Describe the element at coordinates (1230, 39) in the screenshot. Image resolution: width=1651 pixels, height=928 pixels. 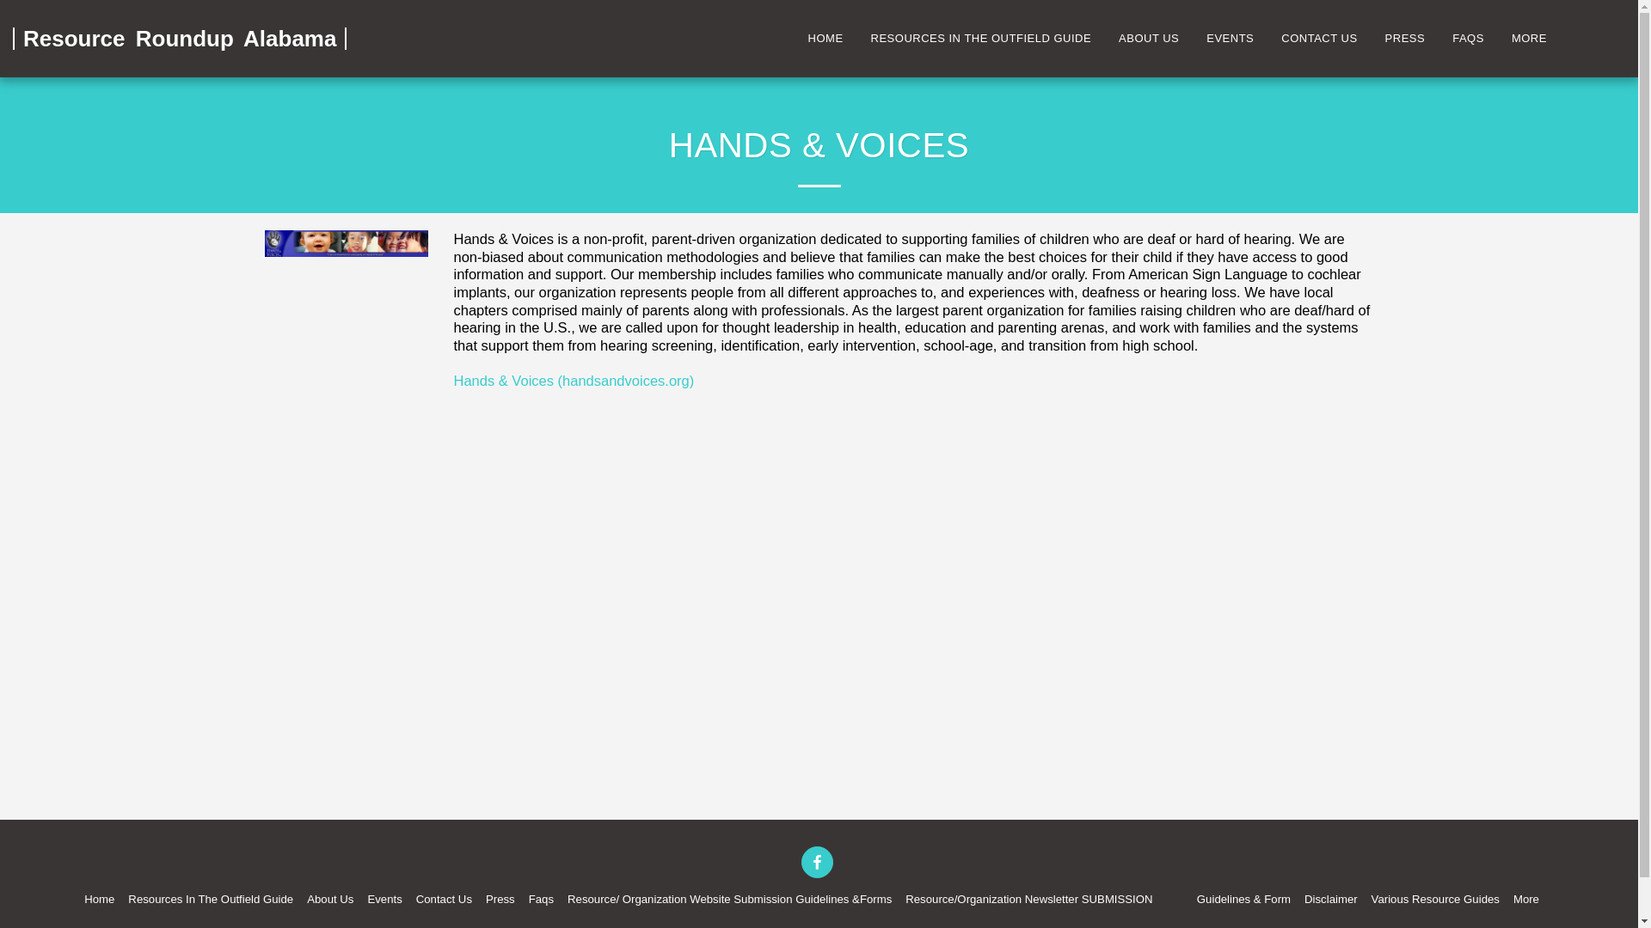
I see `EVENTS` at that location.